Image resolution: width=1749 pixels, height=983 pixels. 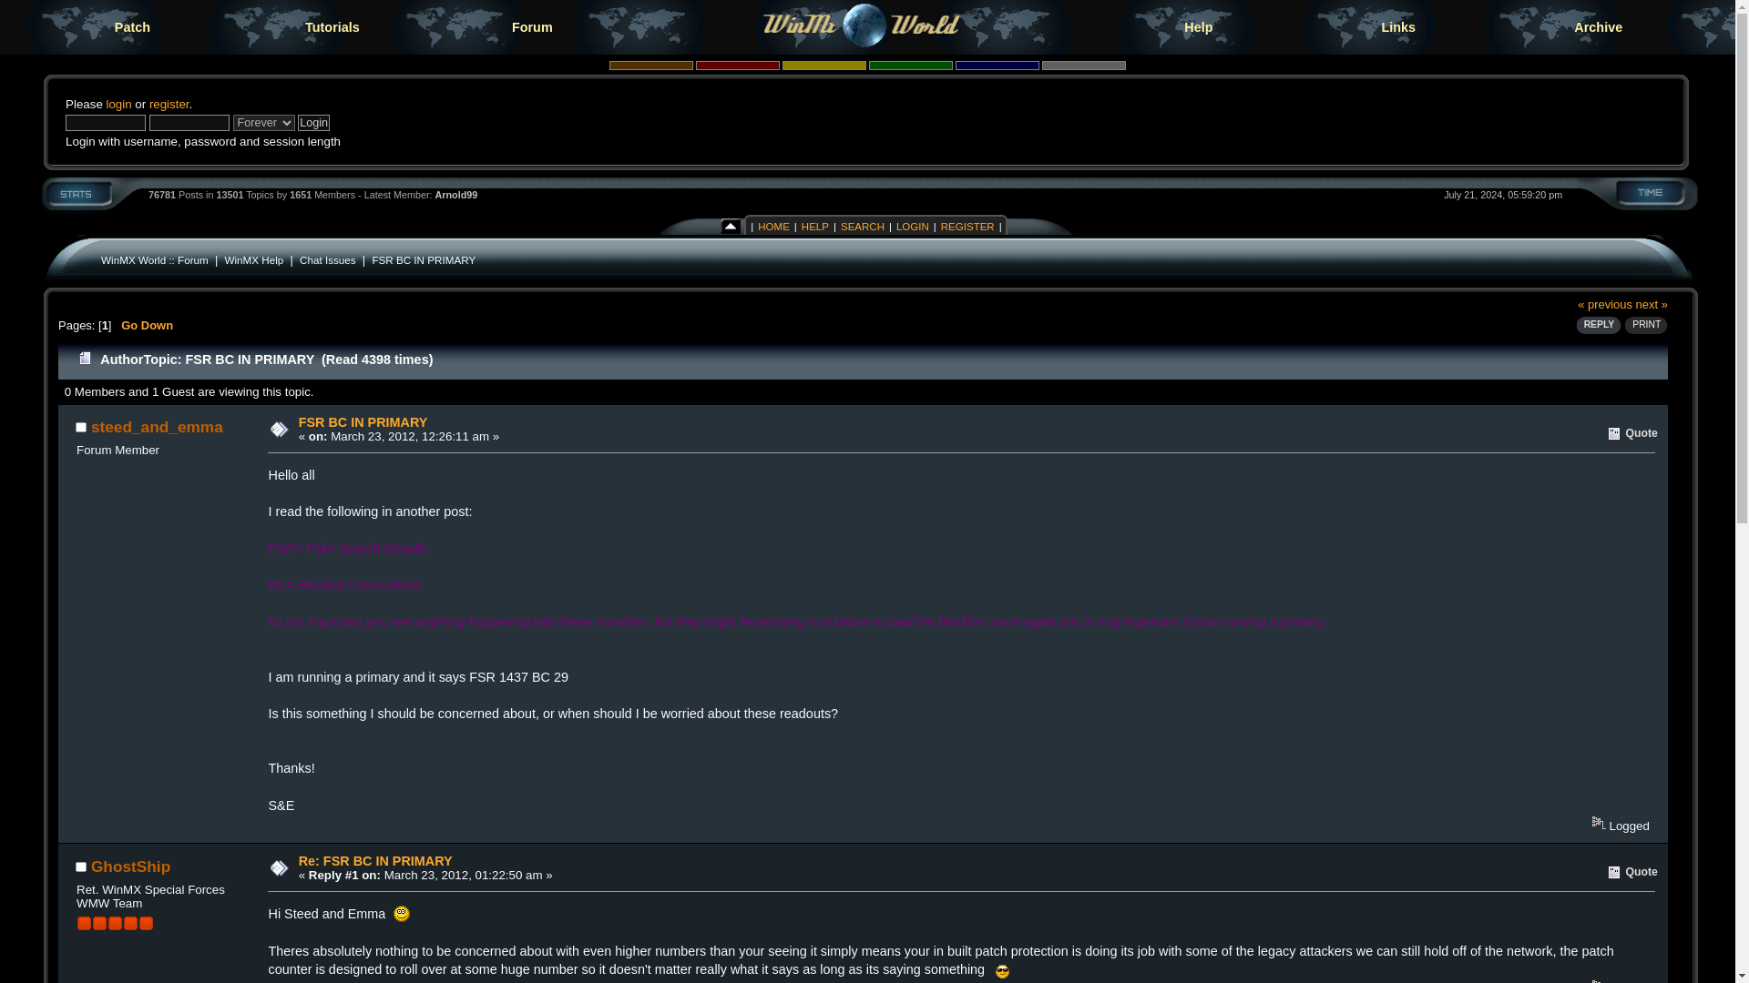 What do you see at coordinates (967, 226) in the screenshot?
I see `REGISTER` at bounding box center [967, 226].